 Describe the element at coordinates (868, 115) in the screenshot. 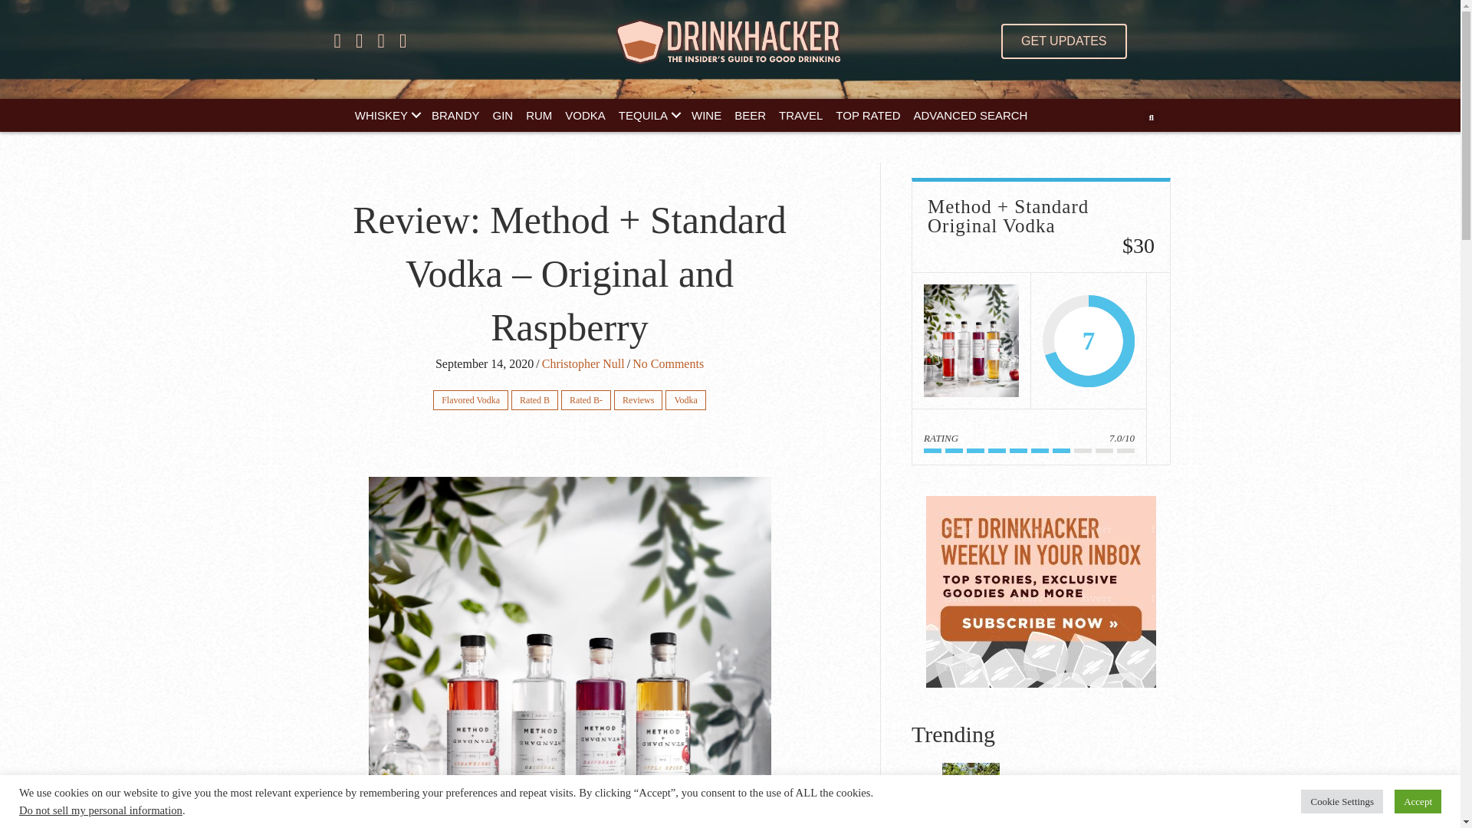

I see `TOP RATED` at that location.